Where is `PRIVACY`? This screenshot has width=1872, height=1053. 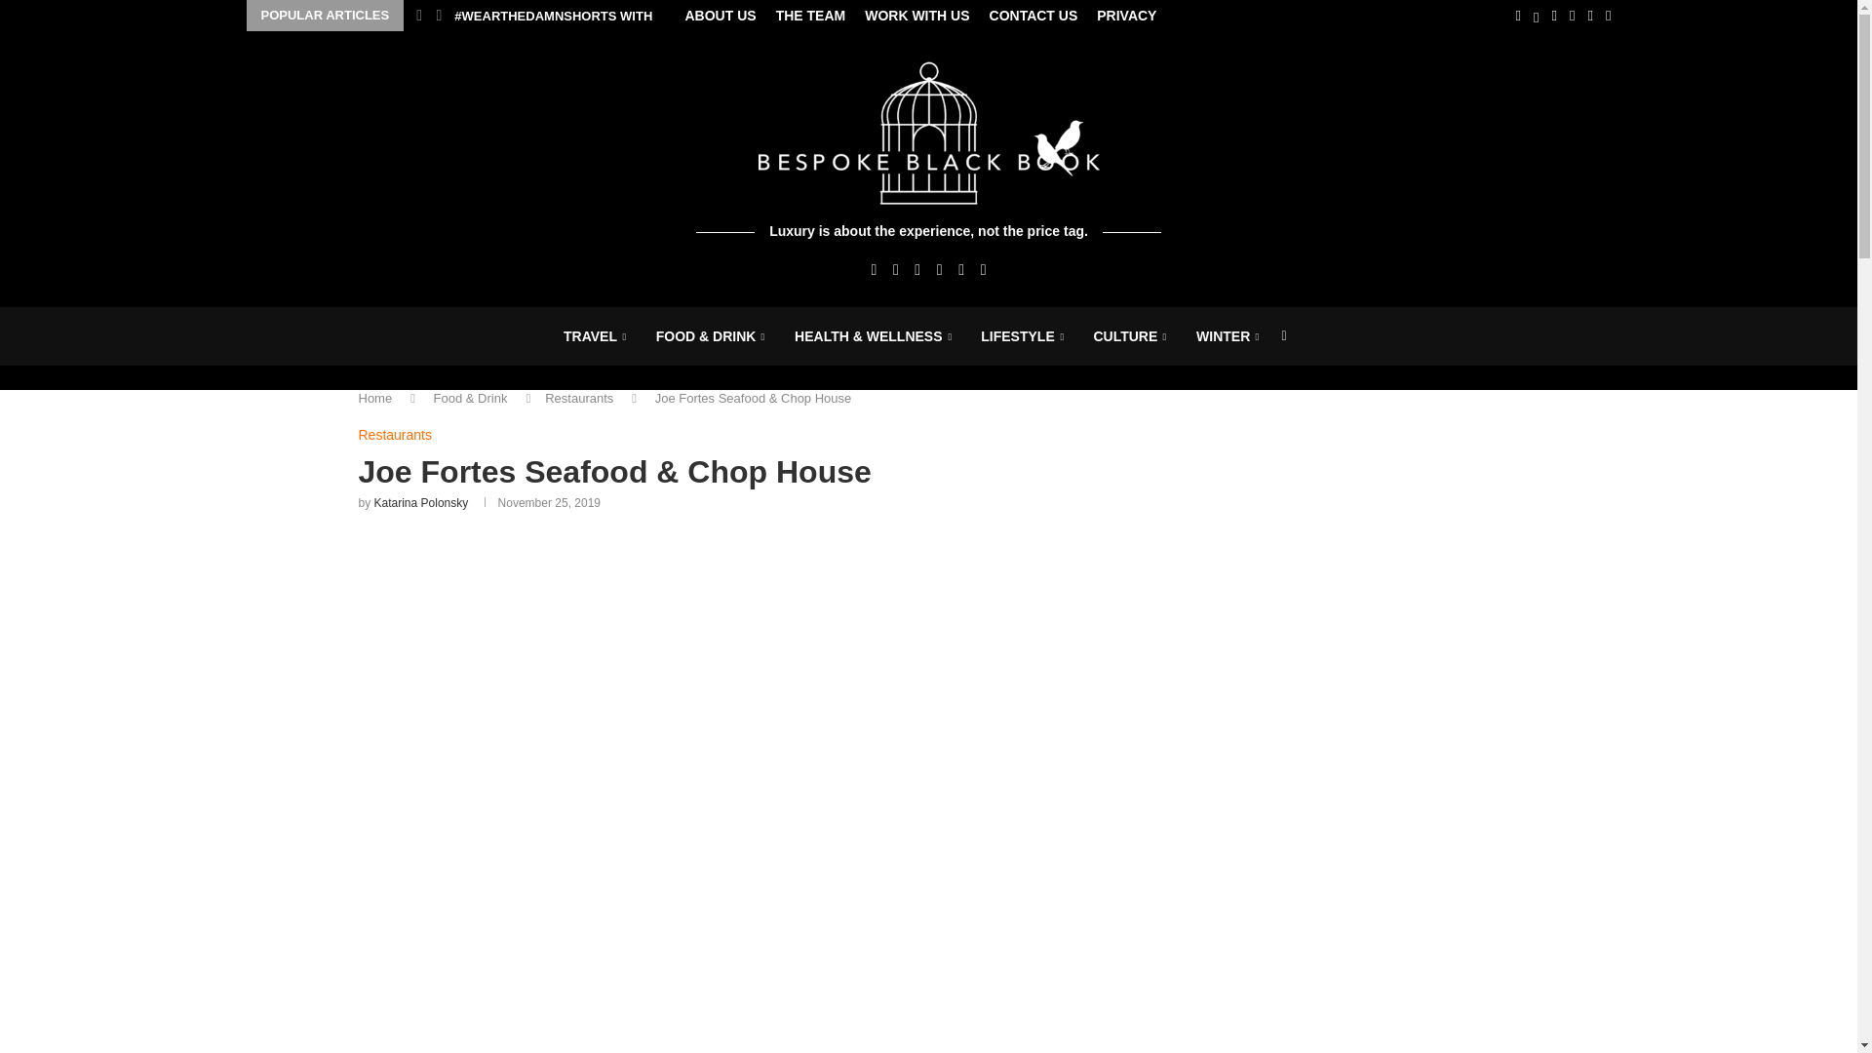 PRIVACY is located at coordinates (1127, 16).